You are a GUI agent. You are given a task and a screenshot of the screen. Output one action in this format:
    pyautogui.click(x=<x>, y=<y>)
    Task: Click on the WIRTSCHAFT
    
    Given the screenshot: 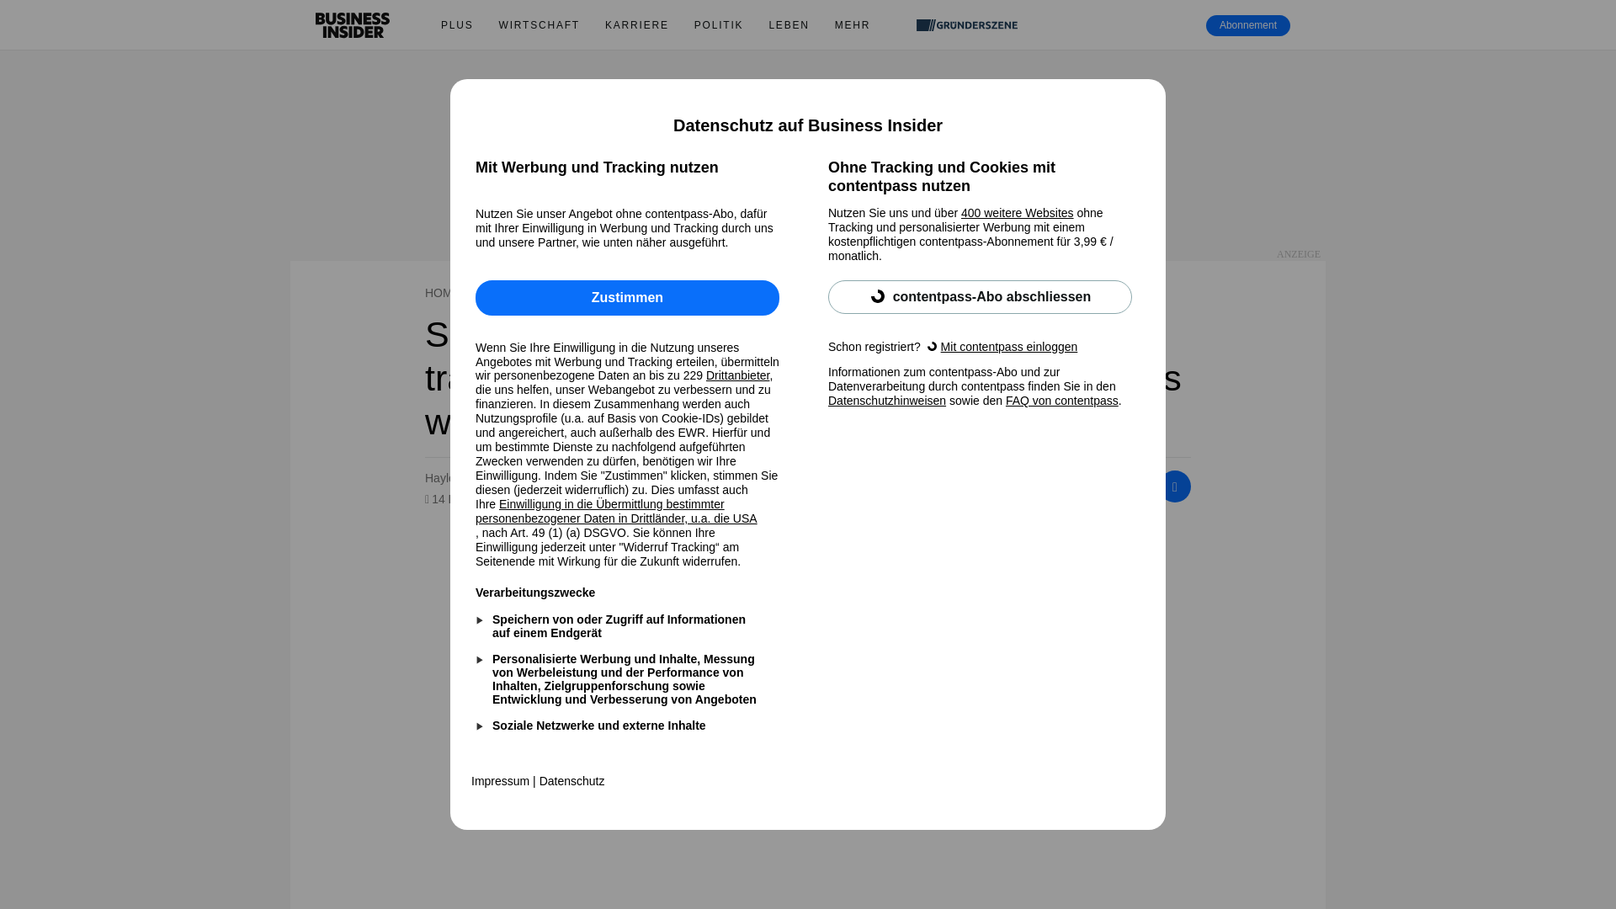 What is the action you would take?
    pyautogui.click(x=539, y=25)
    